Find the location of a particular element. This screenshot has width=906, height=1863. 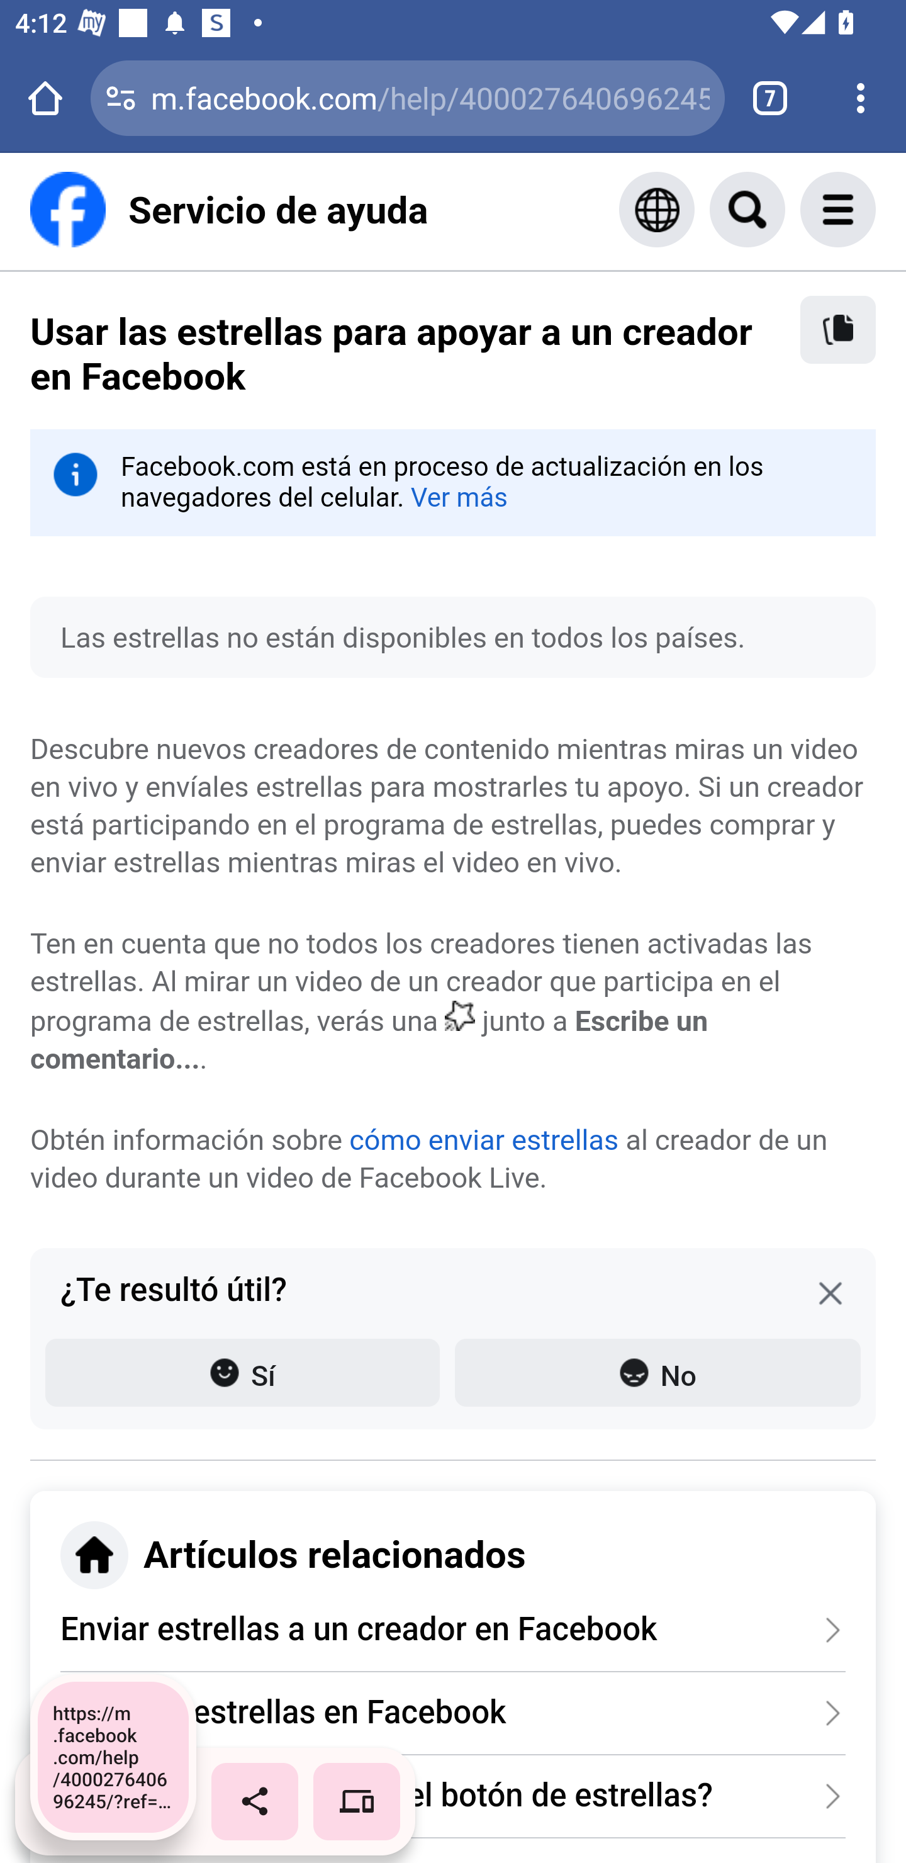

Seleccionar el idioma is located at coordinates (657, 209).